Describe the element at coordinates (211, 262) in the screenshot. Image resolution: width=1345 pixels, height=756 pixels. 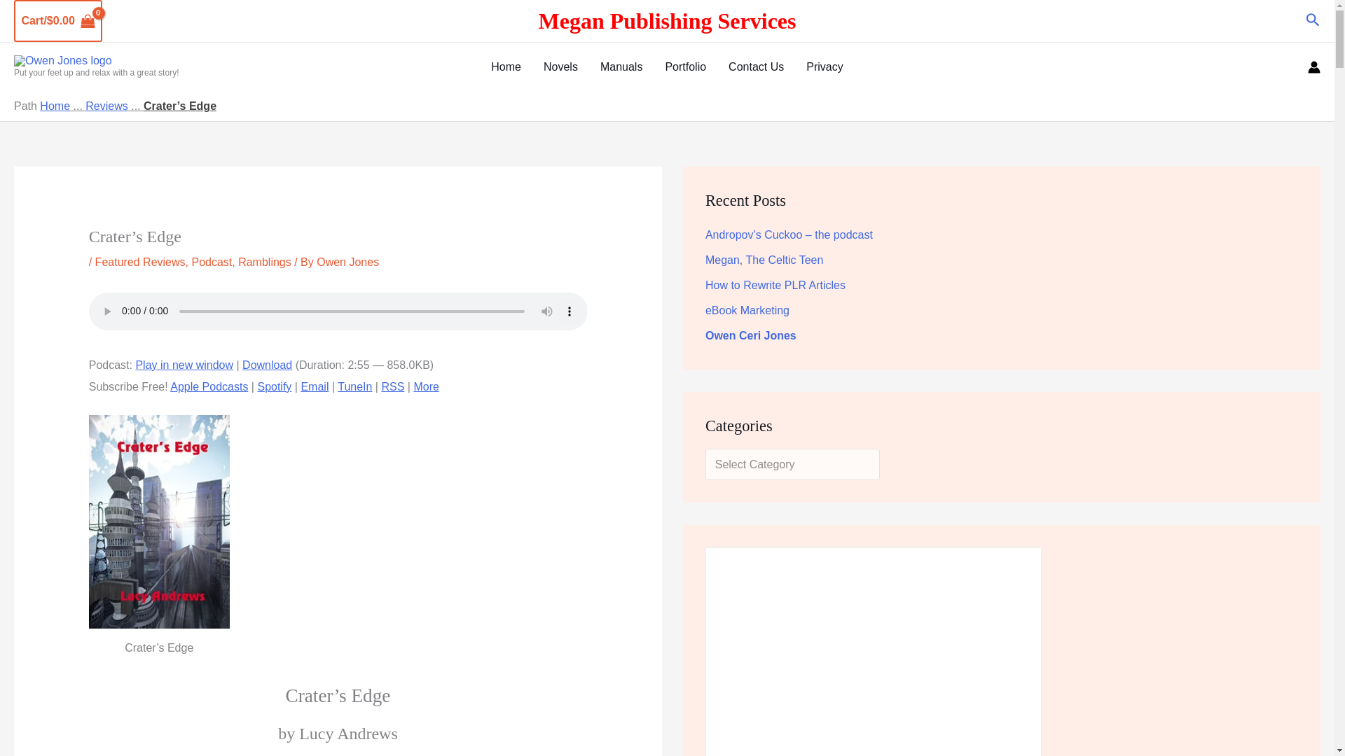
I see `Podcast` at that location.